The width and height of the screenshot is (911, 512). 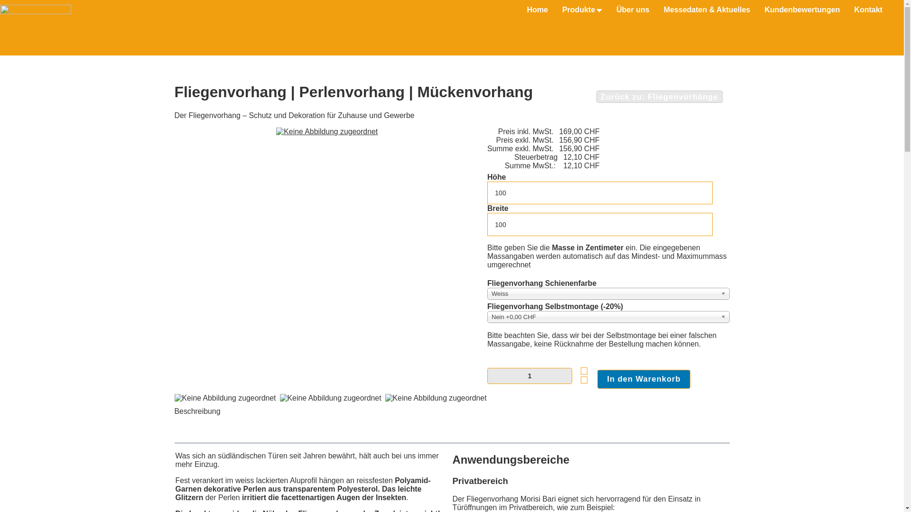 I want to click on Keine Abbildung zugeordnet , so click(x=327, y=132).